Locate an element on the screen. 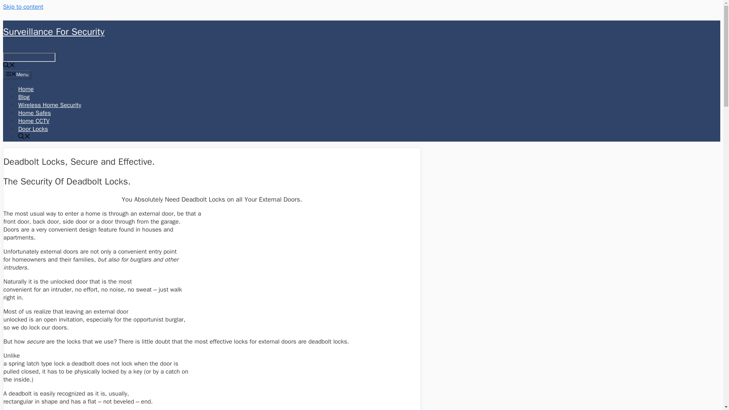 The height and width of the screenshot is (410, 729). Wireless Home Security is located at coordinates (49, 105).